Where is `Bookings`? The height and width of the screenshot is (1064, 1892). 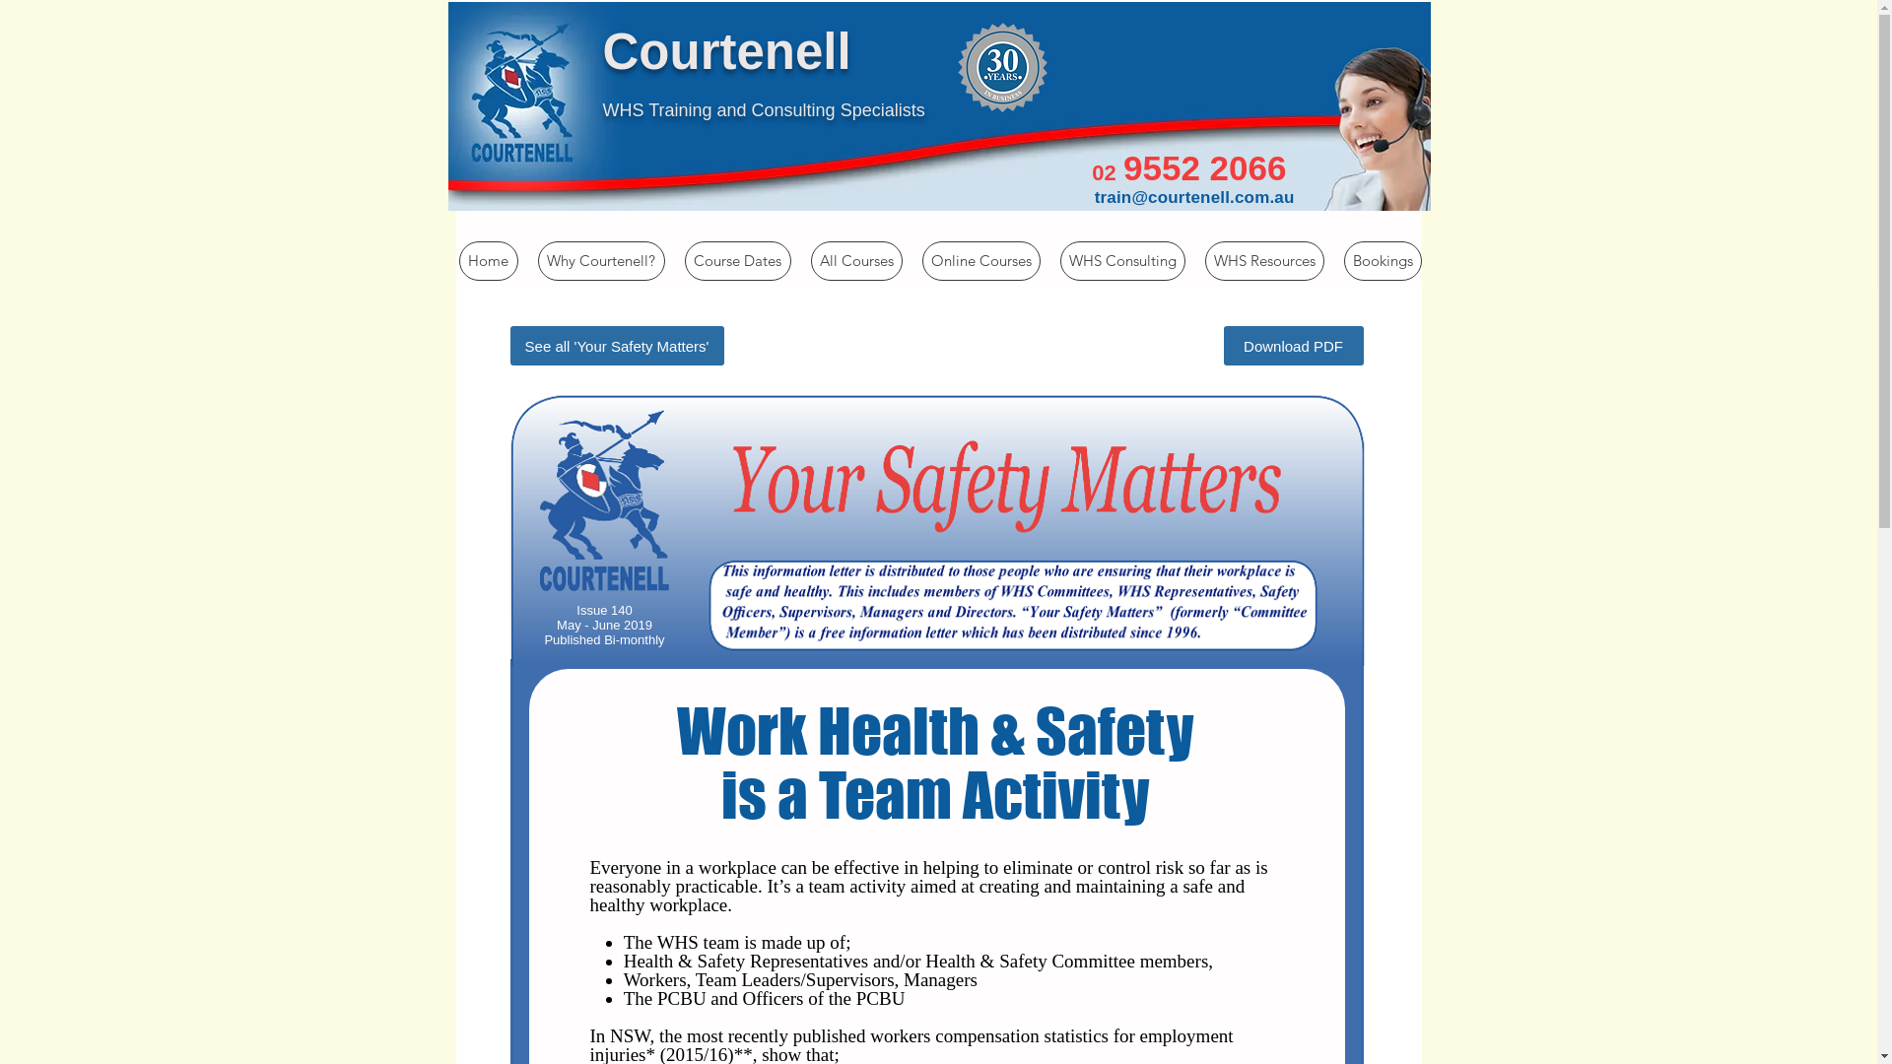
Bookings is located at coordinates (1384, 261).